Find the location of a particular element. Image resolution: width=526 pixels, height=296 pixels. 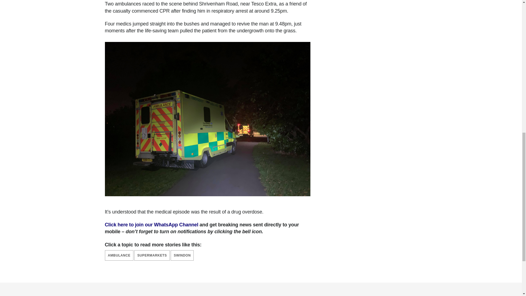

AMBULANCE is located at coordinates (119, 255).